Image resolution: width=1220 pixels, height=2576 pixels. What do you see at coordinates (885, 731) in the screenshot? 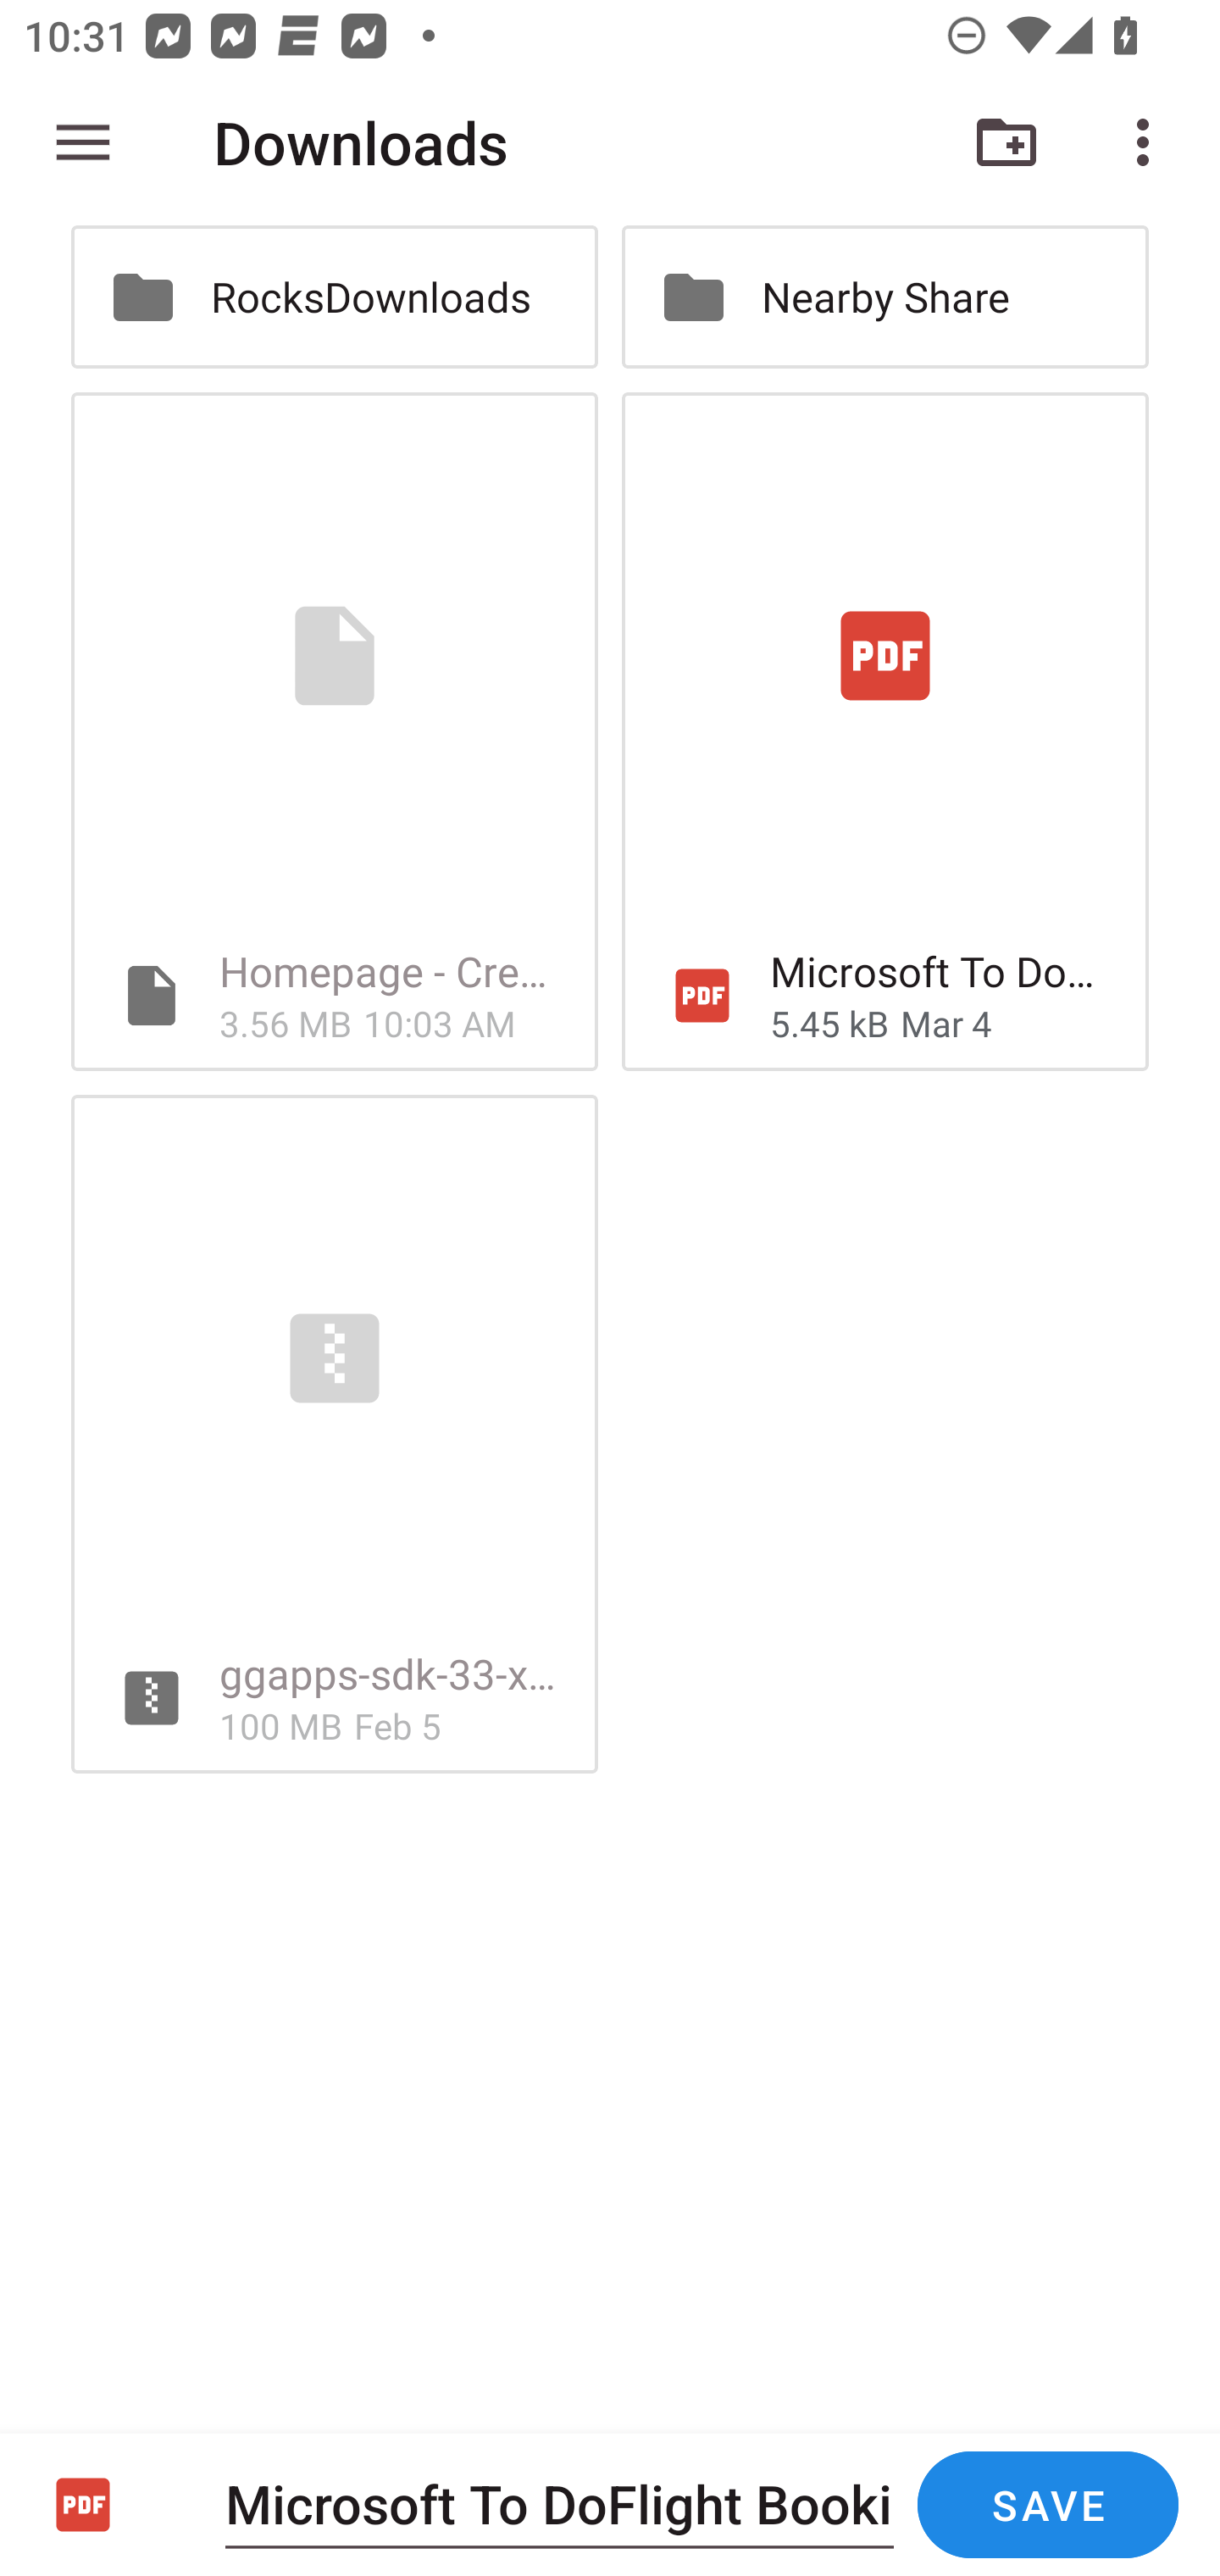
I see `Microsoft To DoFlight Booking.pdf 5.45 kB Mar 4` at bounding box center [885, 731].